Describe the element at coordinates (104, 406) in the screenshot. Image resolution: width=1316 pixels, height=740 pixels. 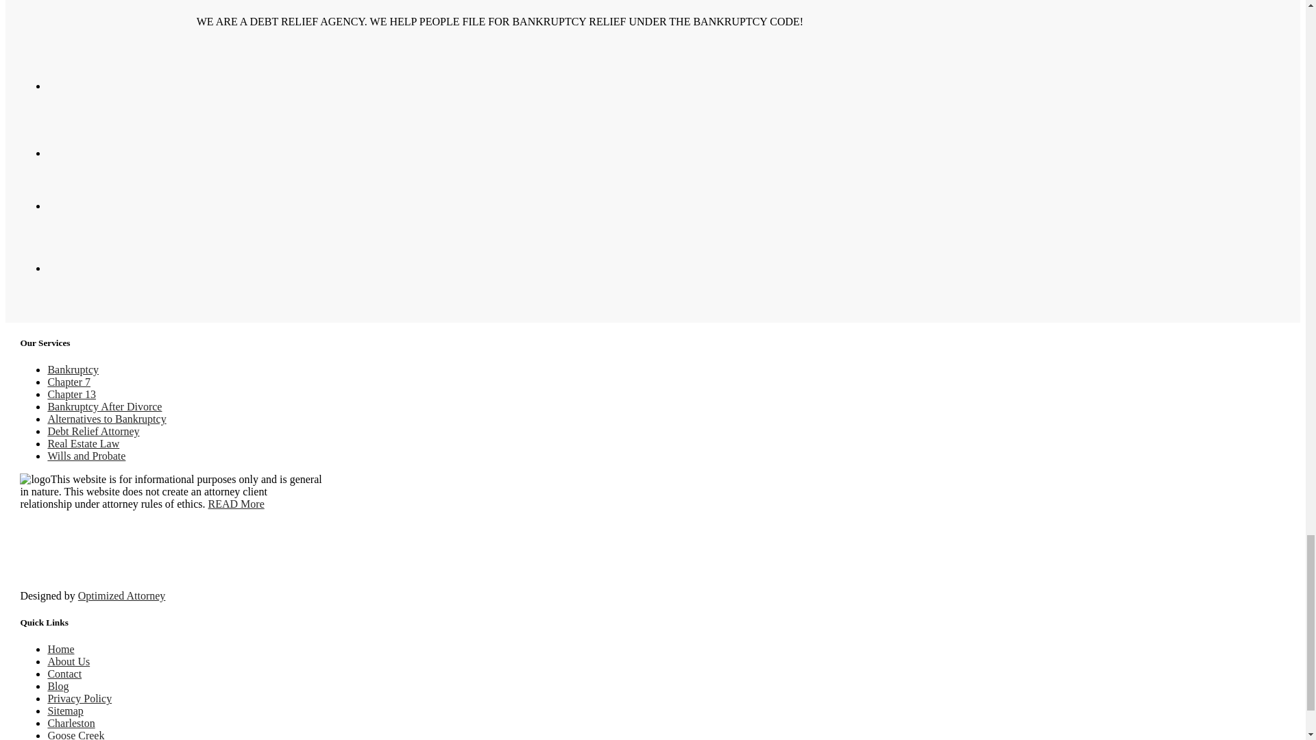
I see `Bankruptcy After Divorce` at that location.